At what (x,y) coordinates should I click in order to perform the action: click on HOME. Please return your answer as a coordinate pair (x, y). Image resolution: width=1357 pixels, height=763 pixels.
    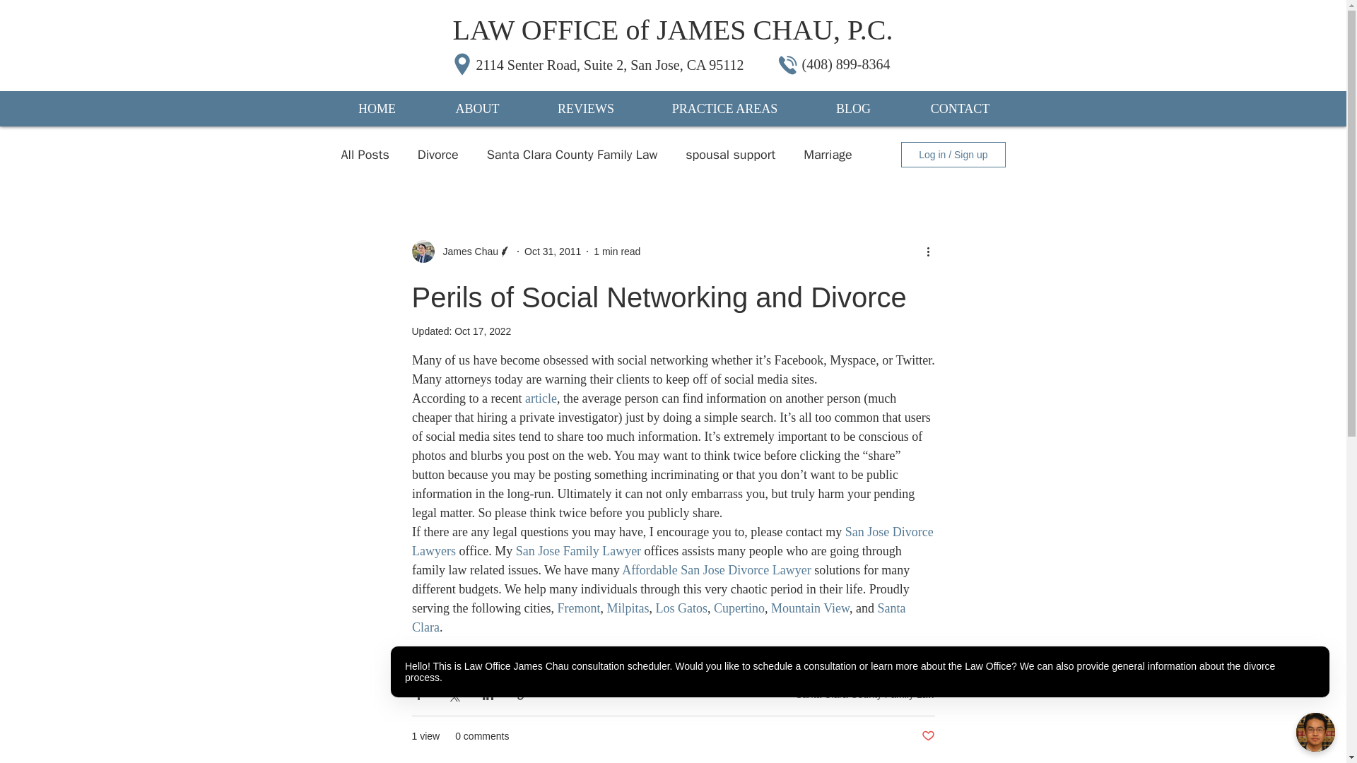
    Looking at the image, I should click on (377, 109).